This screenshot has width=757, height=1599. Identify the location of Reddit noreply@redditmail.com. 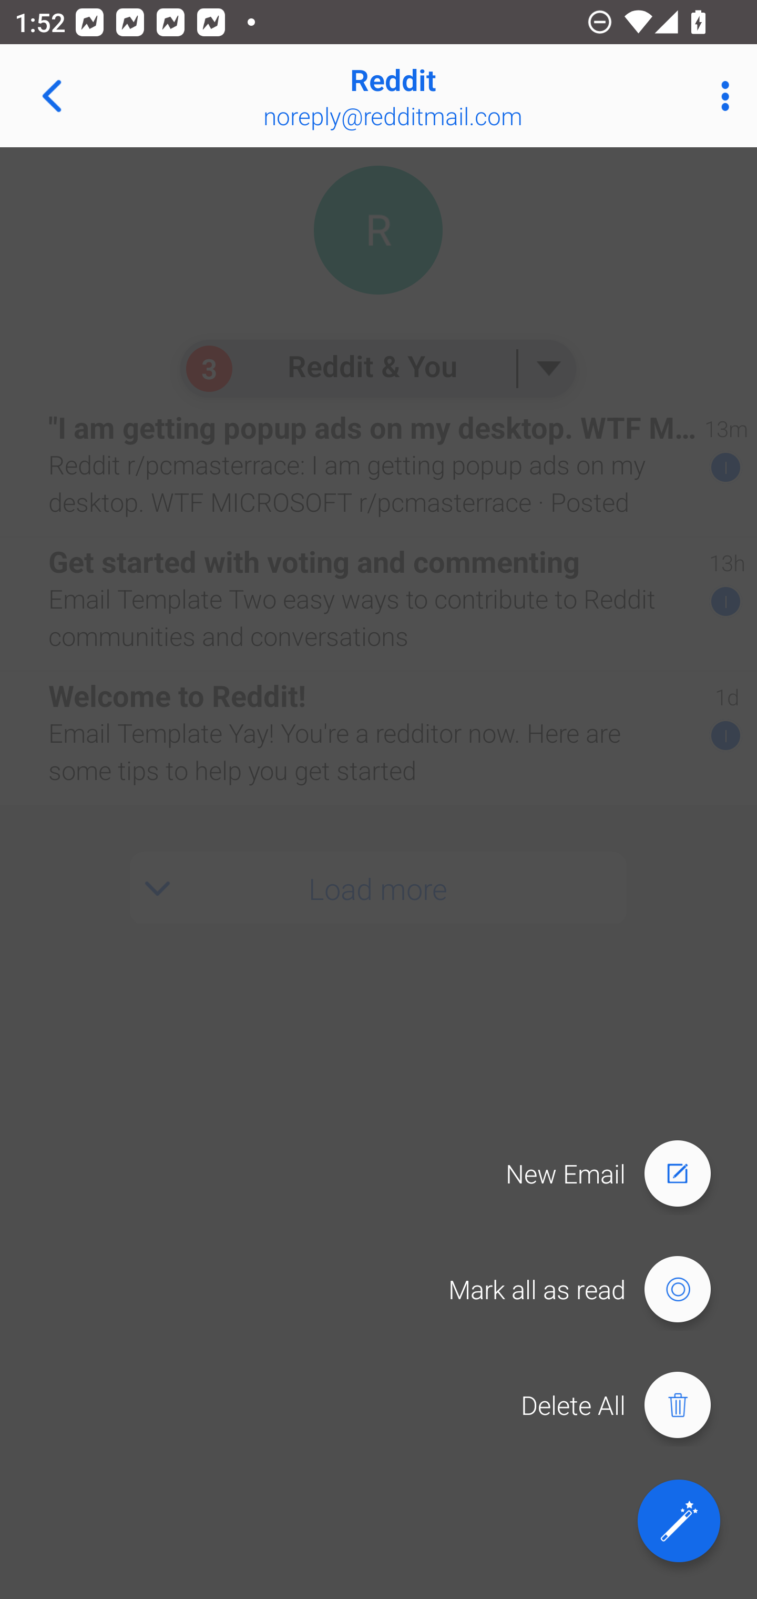
(445, 96).